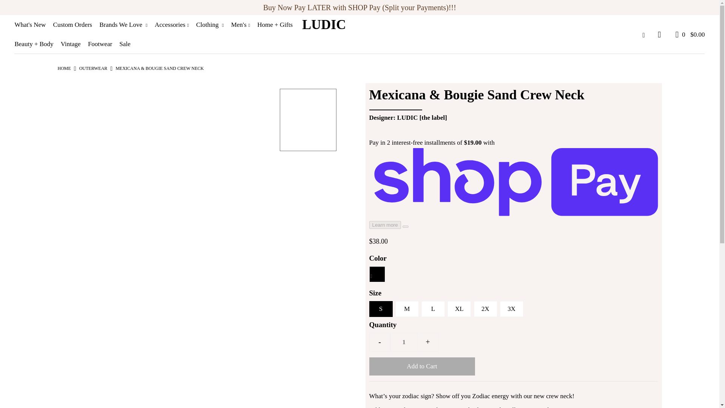 This screenshot has width=725, height=408. Describe the element at coordinates (63, 68) in the screenshot. I see `Home` at that location.